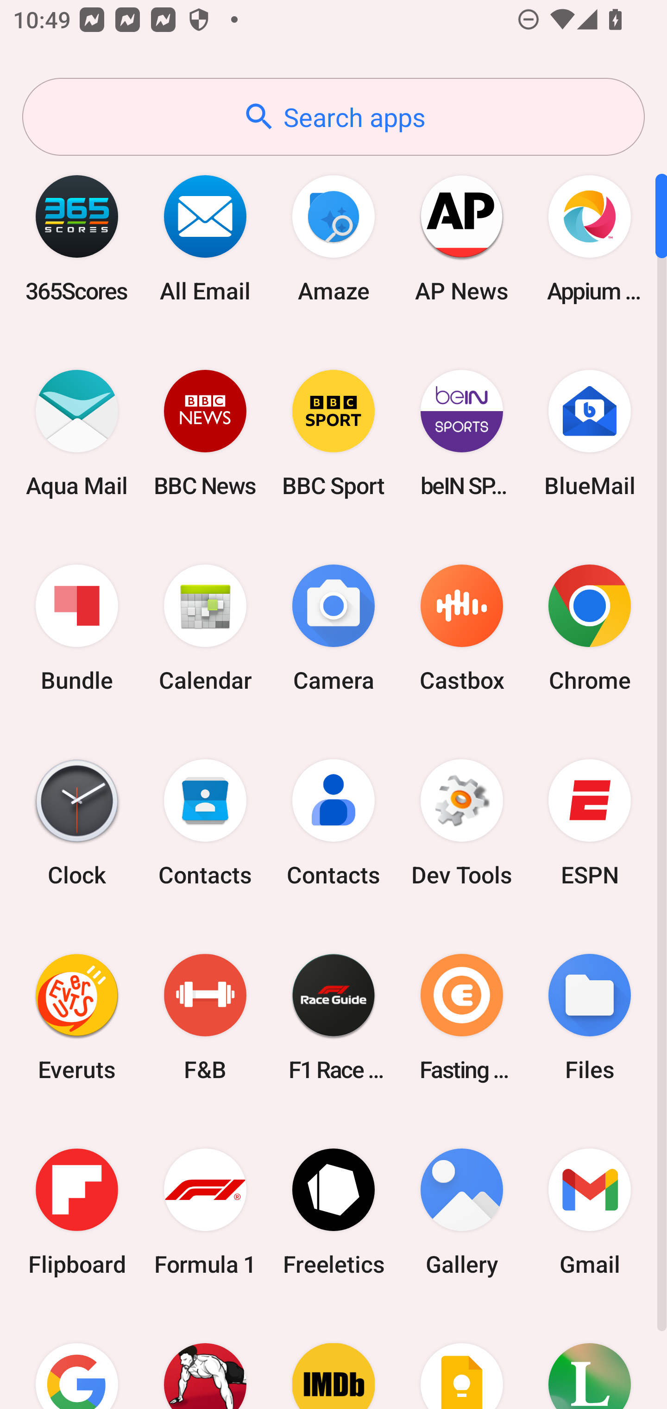 The image size is (667, 1409). What do you see at coordinates (205, 433) in the screenshot?
I see `BBC News` at bounding box center [205, 433].